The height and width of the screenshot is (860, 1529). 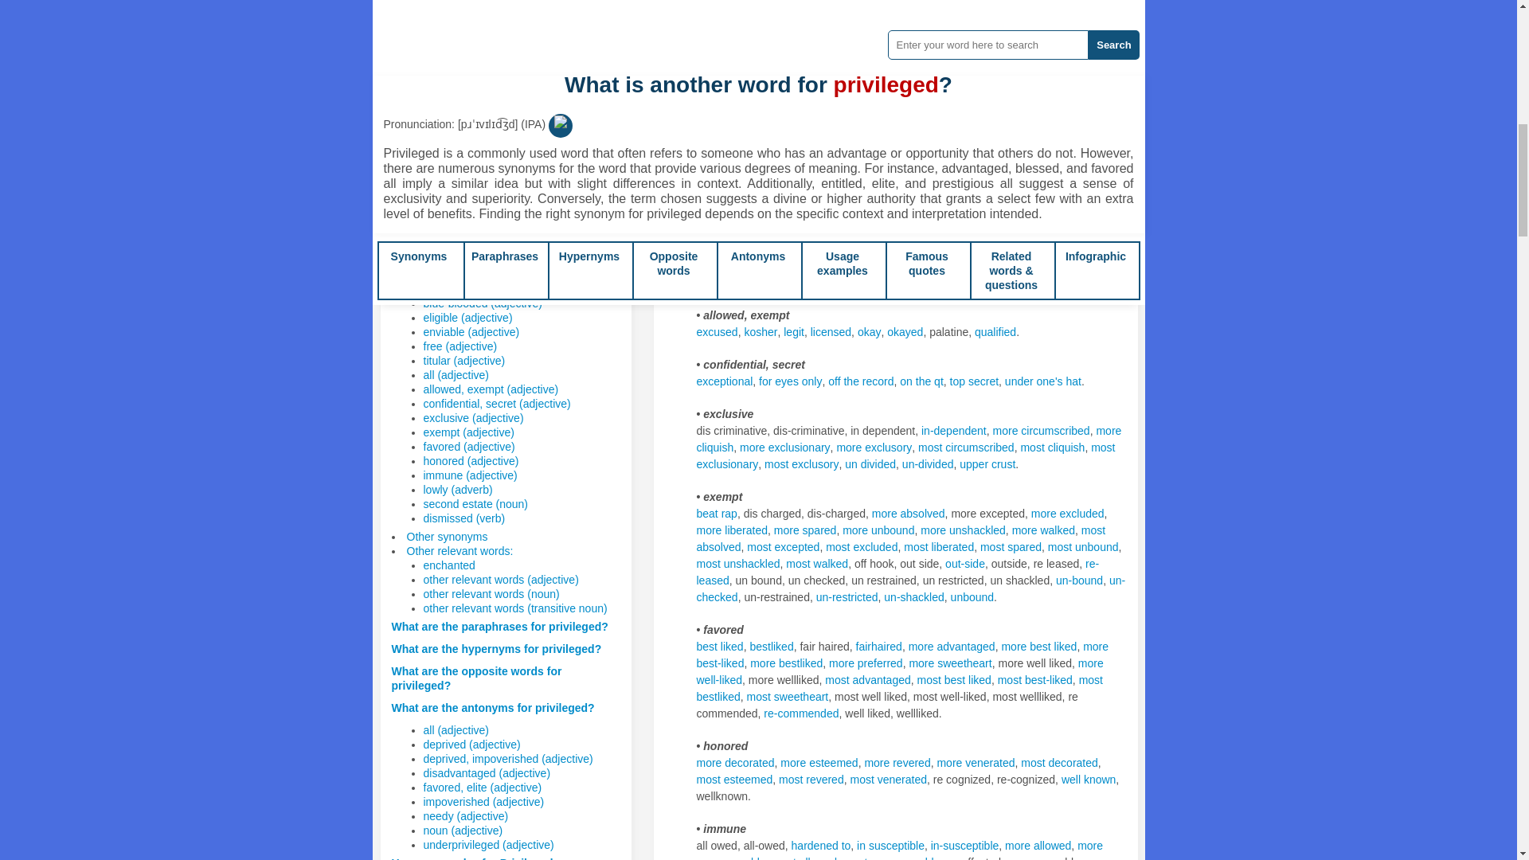 What do you see at coordinates (500, 626) in the screenshot?
I see `What are the paraphrases for privileged?` at bounding box center [500, 626].